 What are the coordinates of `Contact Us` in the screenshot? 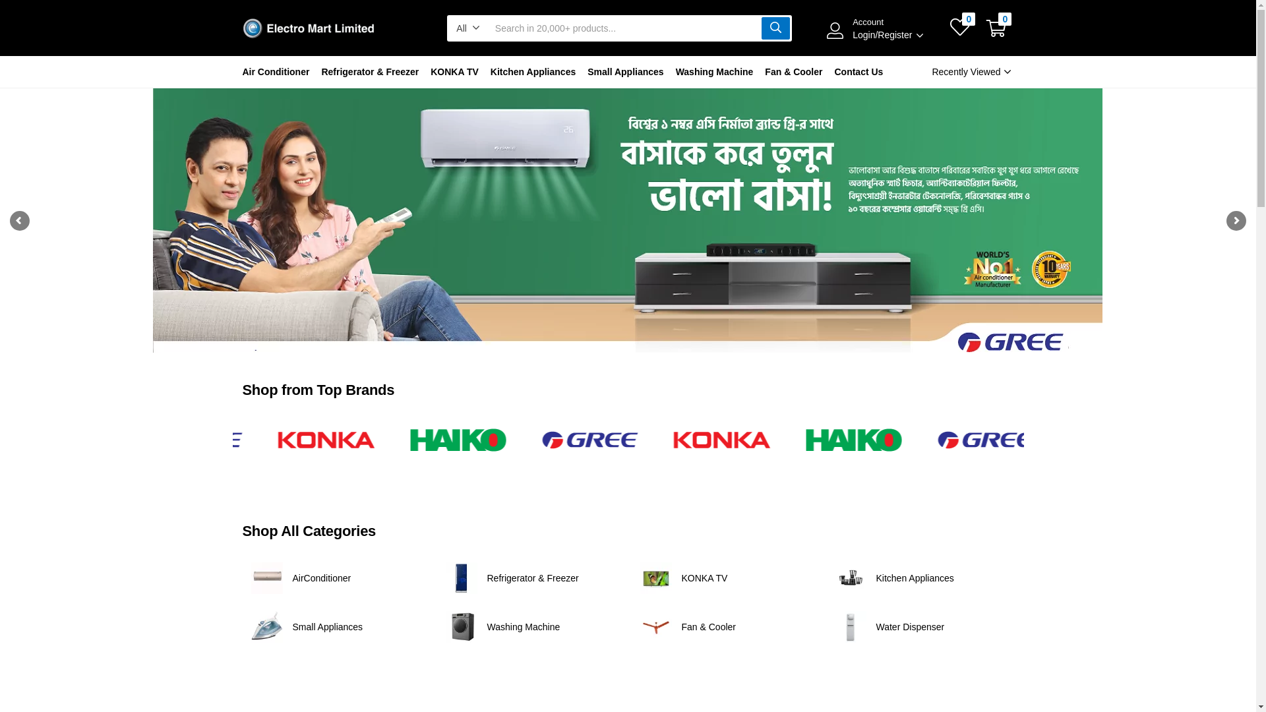 It's located at (859, 72).